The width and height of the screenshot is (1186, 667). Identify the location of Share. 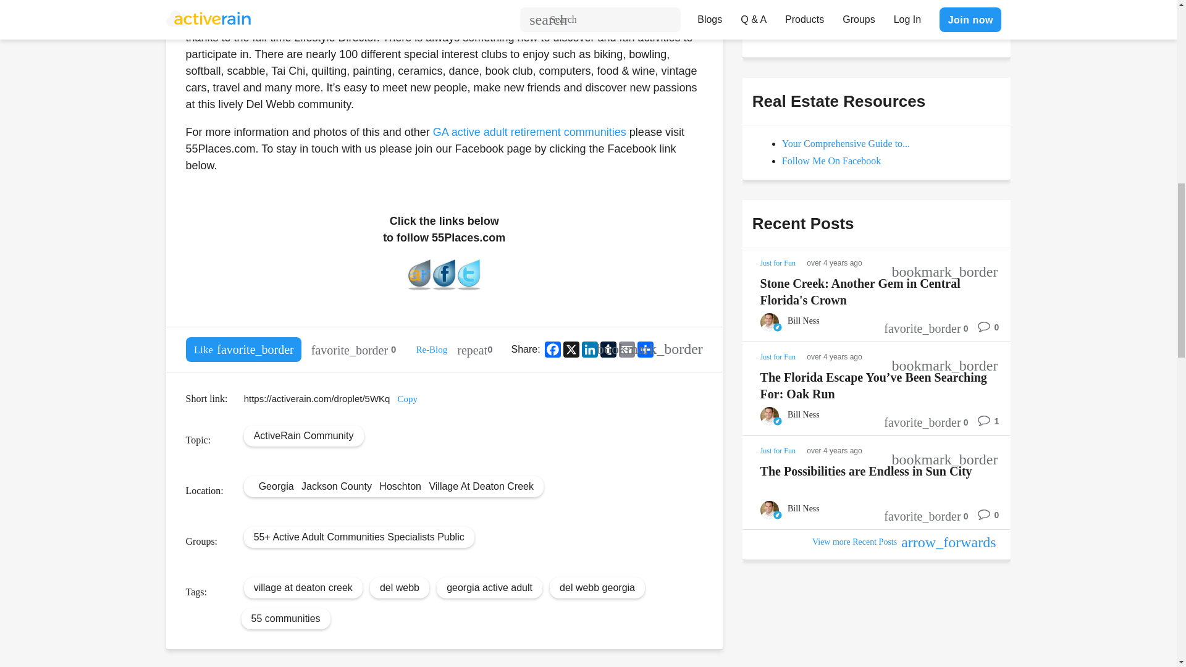
(645, 349).